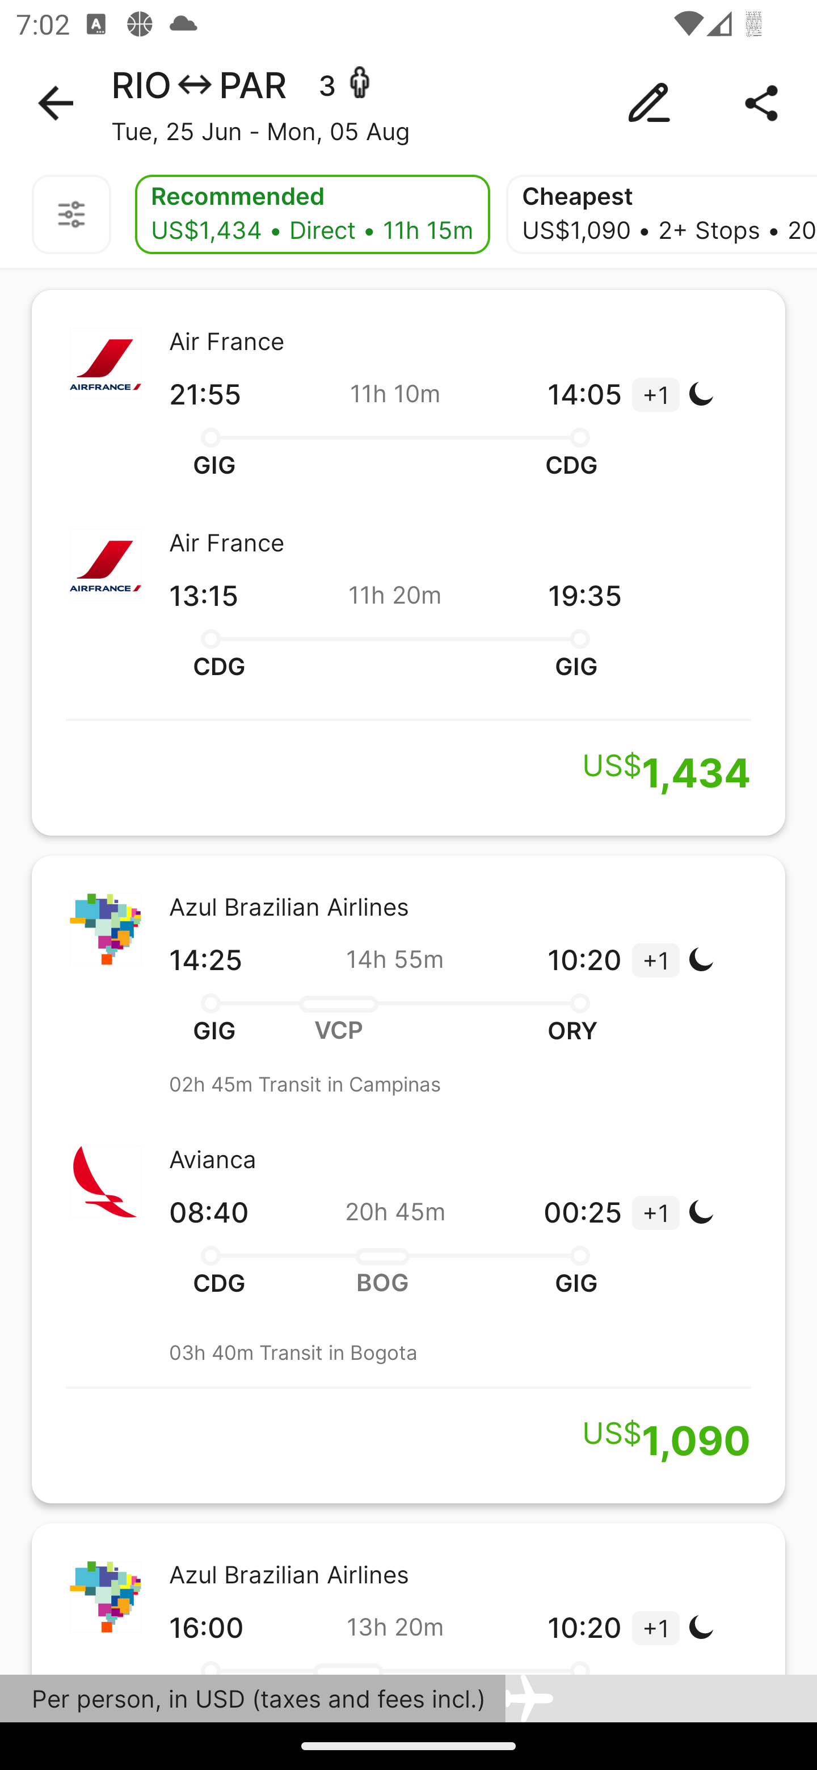 The image size is (817, 1770). I want to click on Recommended  US$1,434 • Direct • 11h 15m, so click(312, 214).